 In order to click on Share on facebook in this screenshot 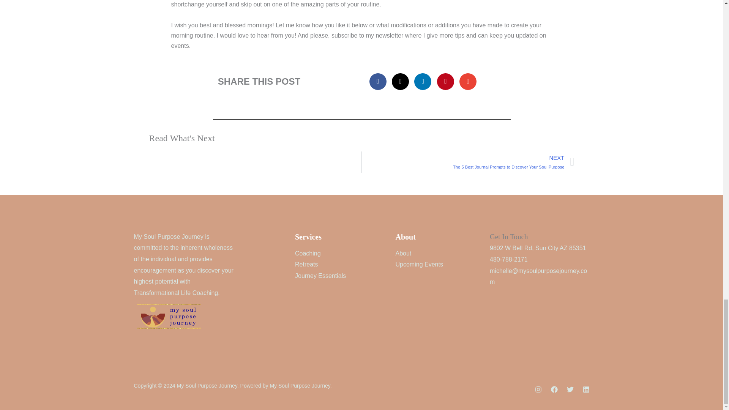, I will do `click(378, 81)`.